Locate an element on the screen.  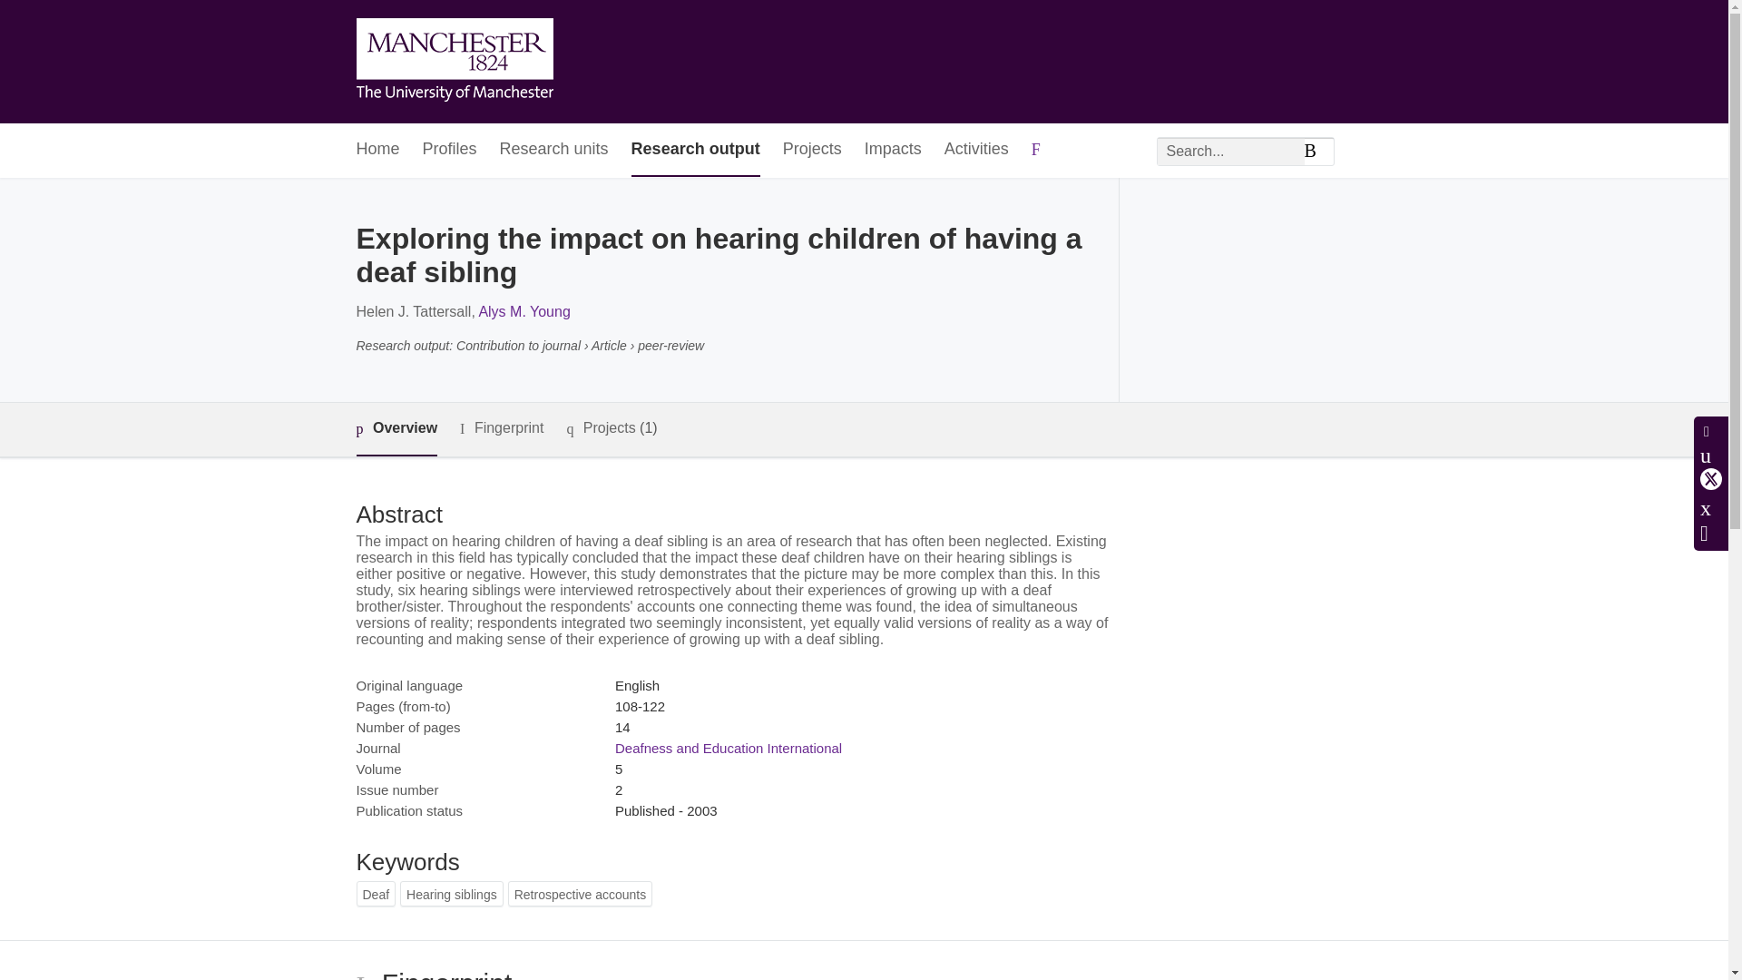
Projects is located at coordinates (811, 151).